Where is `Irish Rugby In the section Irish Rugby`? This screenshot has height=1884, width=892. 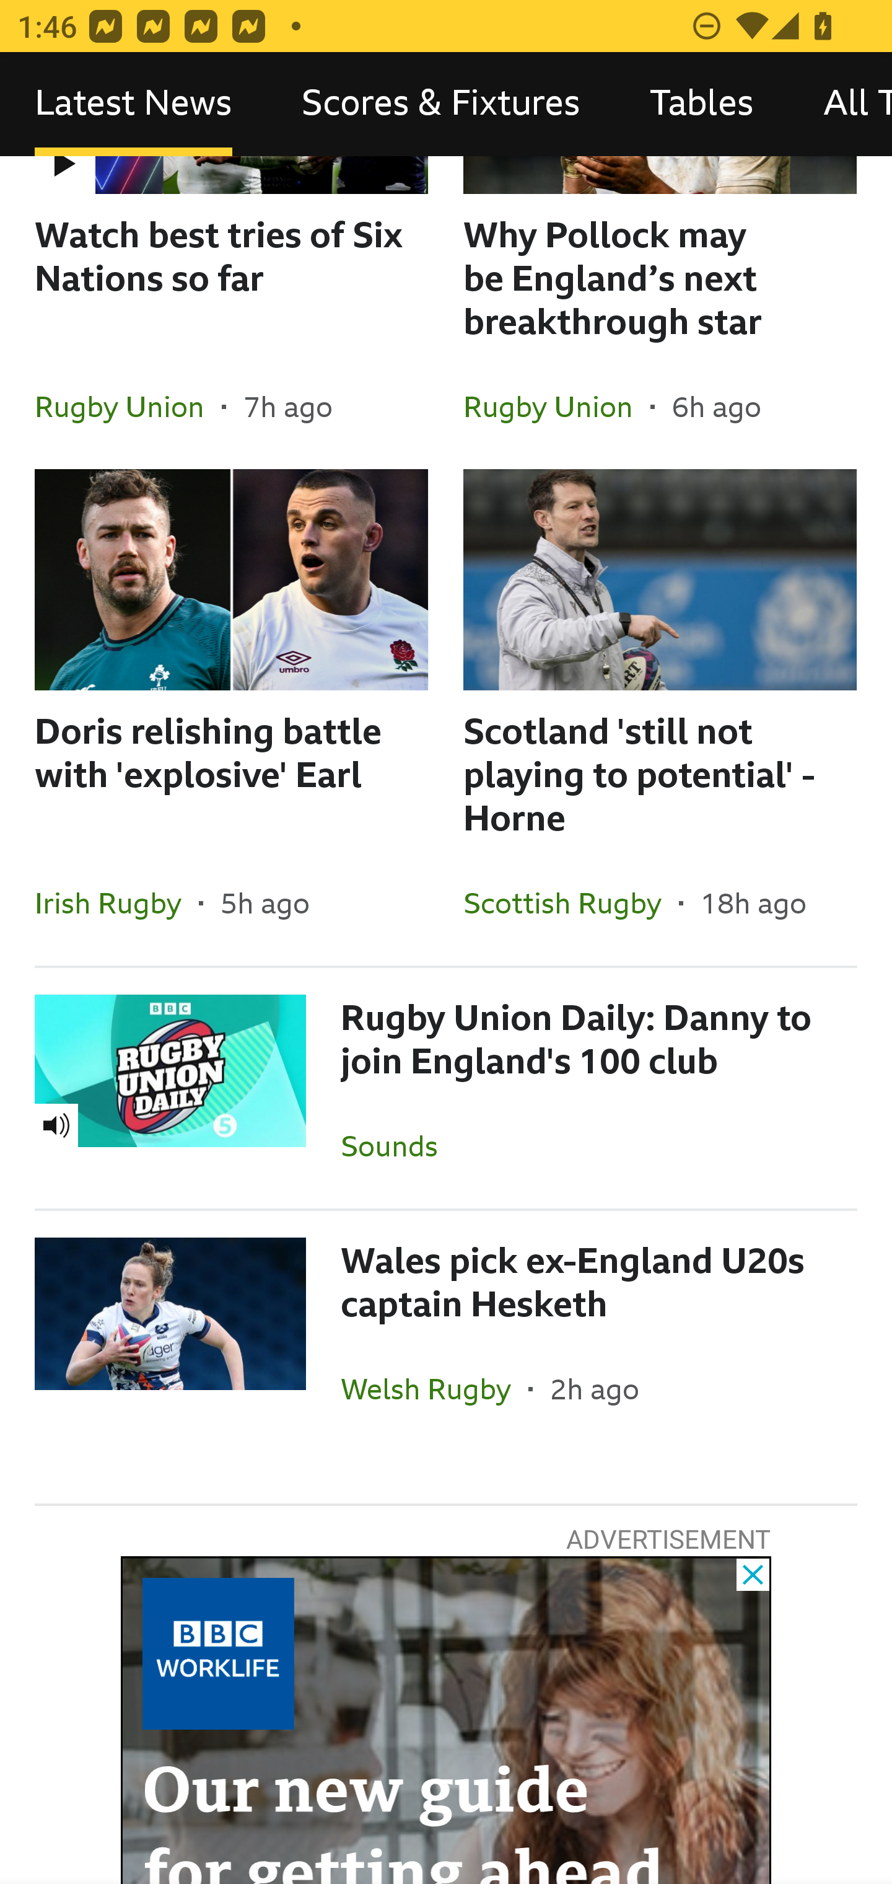
Irish Rugby In the section Irish Rugby is located at coordinates (116, 902).